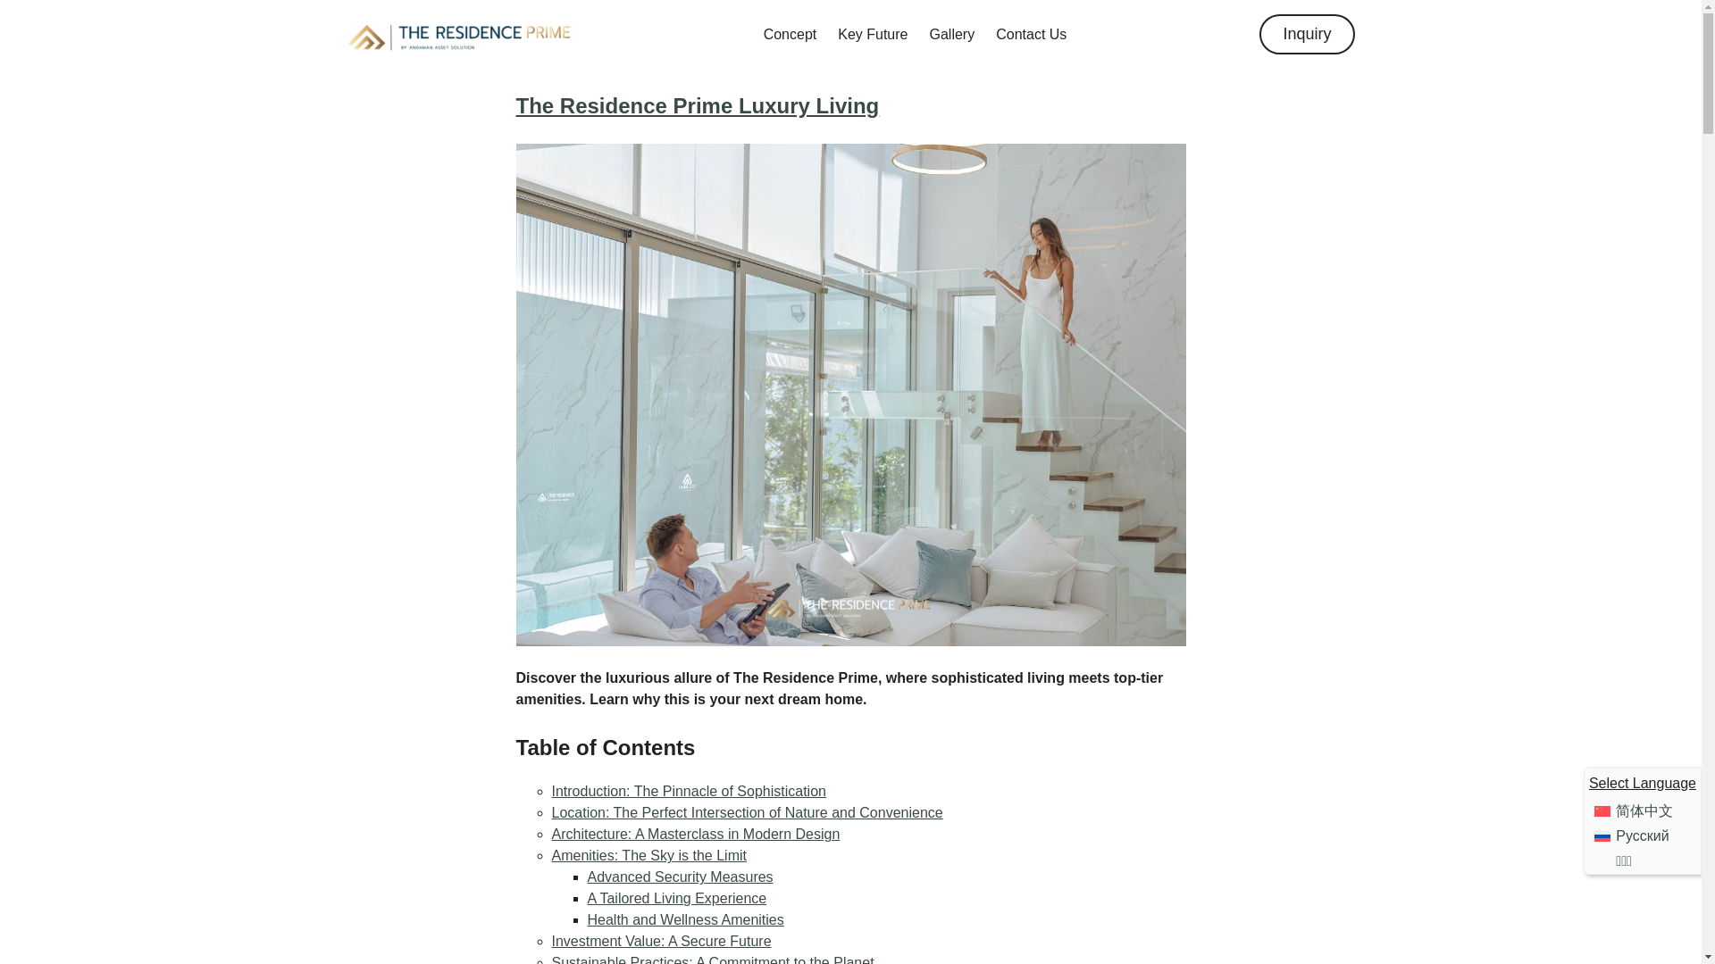 The width and height of the screenshot is (1715, 964). I want to click on Key Future, so click(872, 34).